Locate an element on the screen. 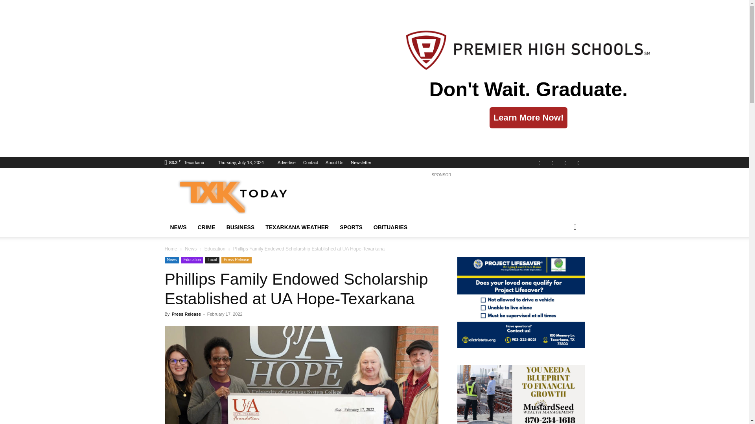 The height and width of the screenshot is (424, 755). View all posts in News is located at coordinates (190, 249).